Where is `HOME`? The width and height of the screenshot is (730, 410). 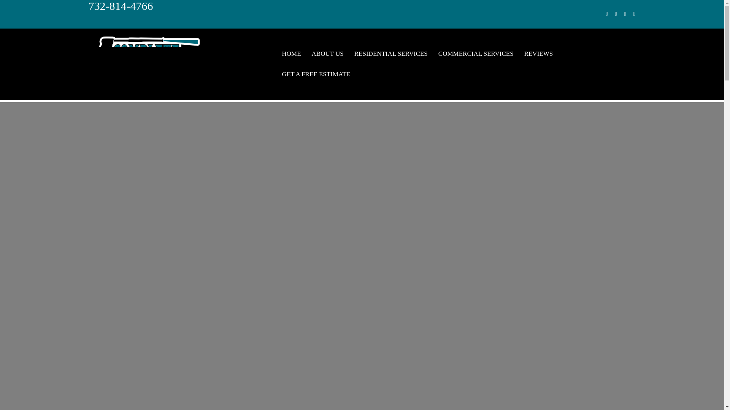 HOME is located at coordinates (291, 54).